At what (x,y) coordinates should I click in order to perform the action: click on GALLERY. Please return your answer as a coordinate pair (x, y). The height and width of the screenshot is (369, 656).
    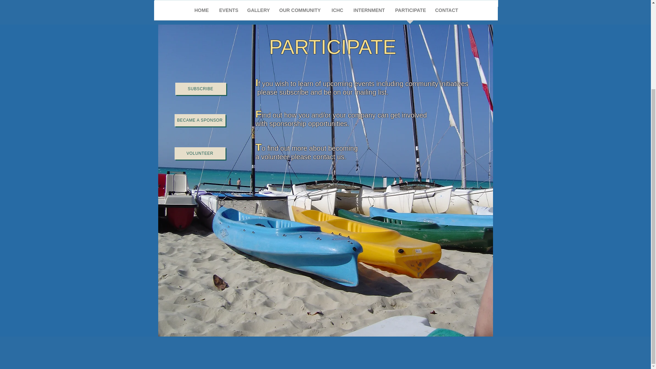
    Looking at the image, I should click on (258, 13).